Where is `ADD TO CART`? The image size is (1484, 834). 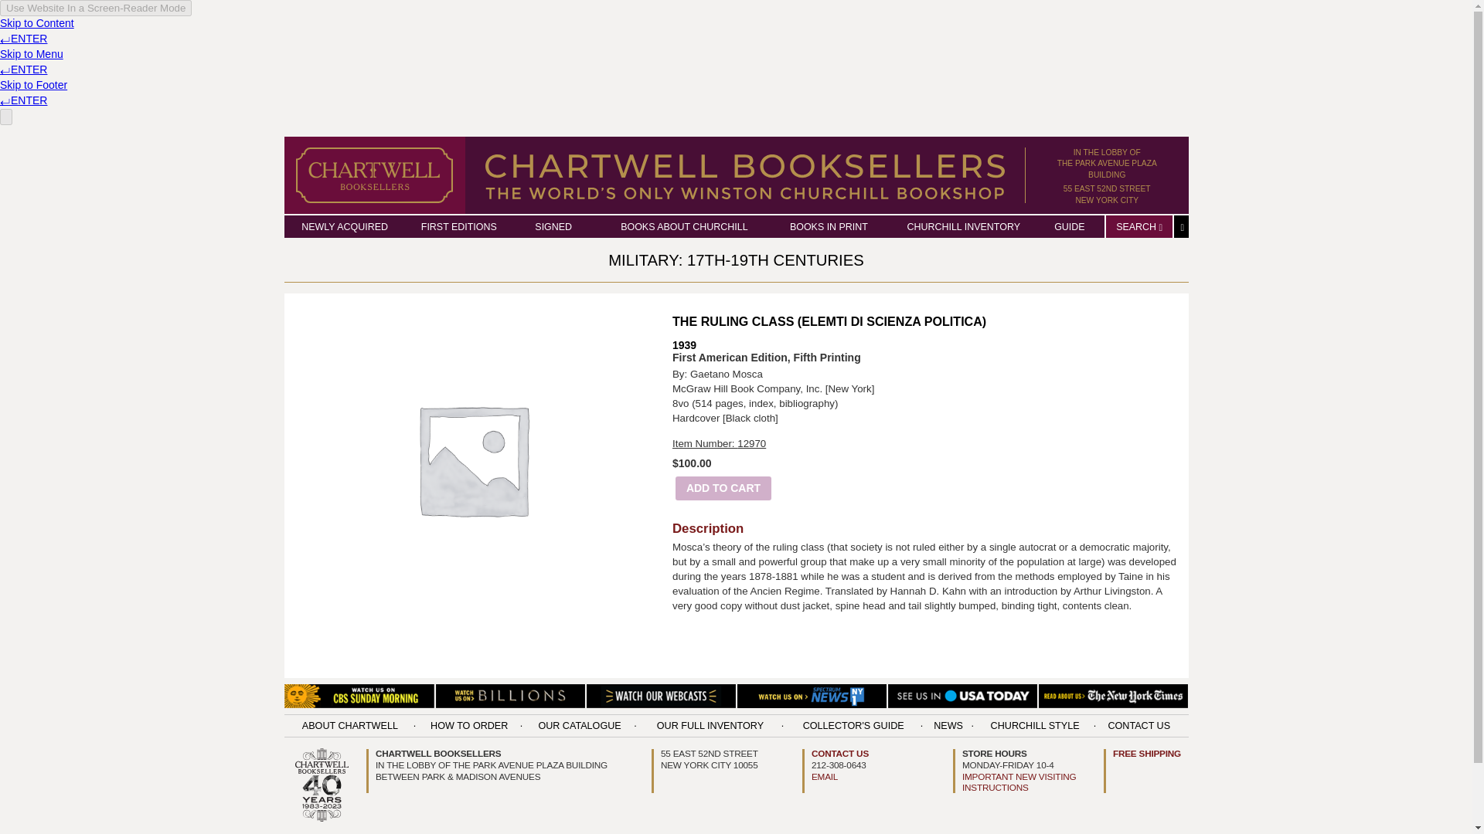 ADD TO CART is located at coordinates (1107, 193).